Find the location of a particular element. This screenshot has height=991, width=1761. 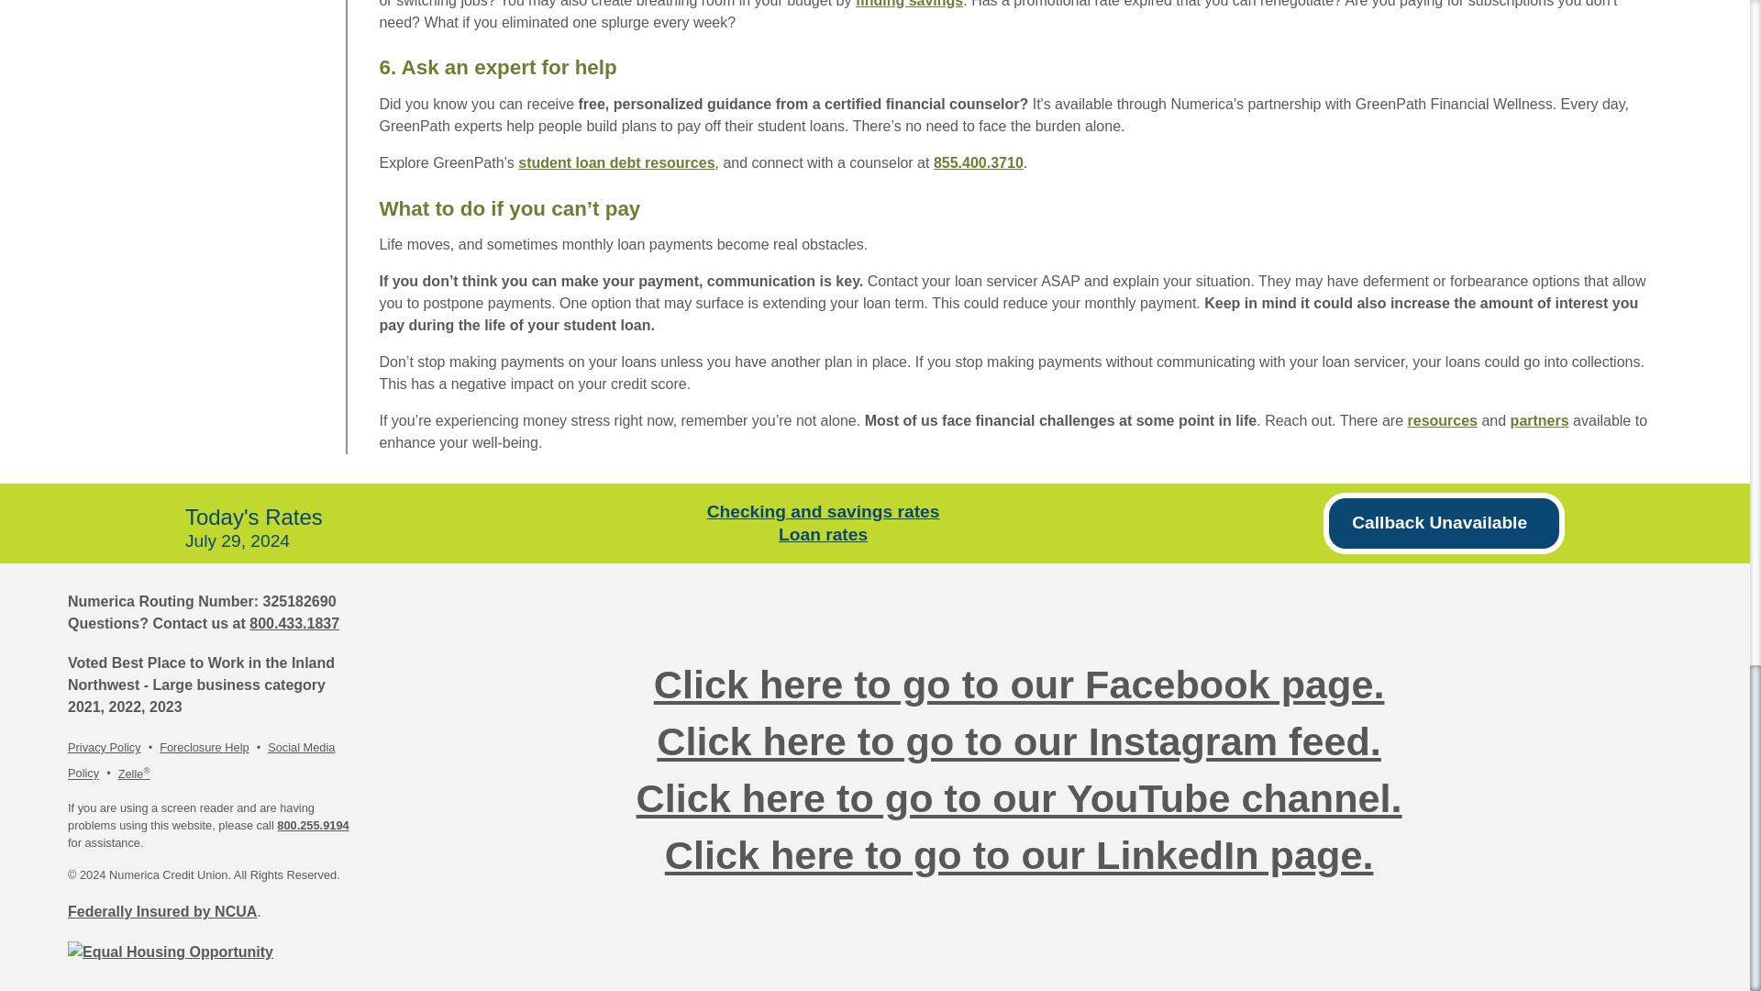

deposit account rates is located at coordinates (824, 510).